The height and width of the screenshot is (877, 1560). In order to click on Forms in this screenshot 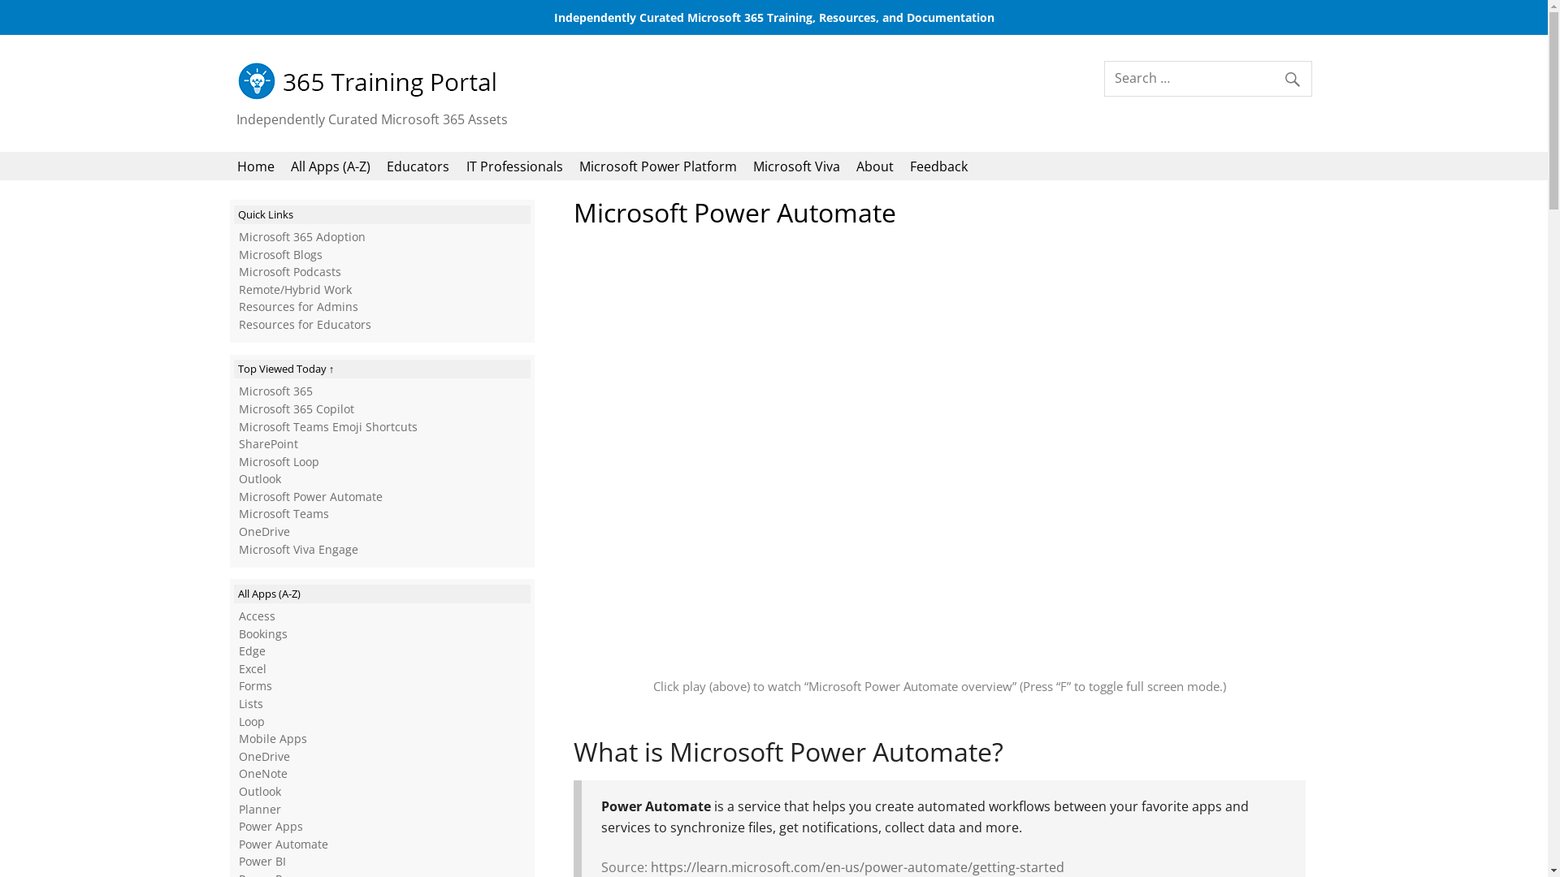, I will do `click(255, 685)`.